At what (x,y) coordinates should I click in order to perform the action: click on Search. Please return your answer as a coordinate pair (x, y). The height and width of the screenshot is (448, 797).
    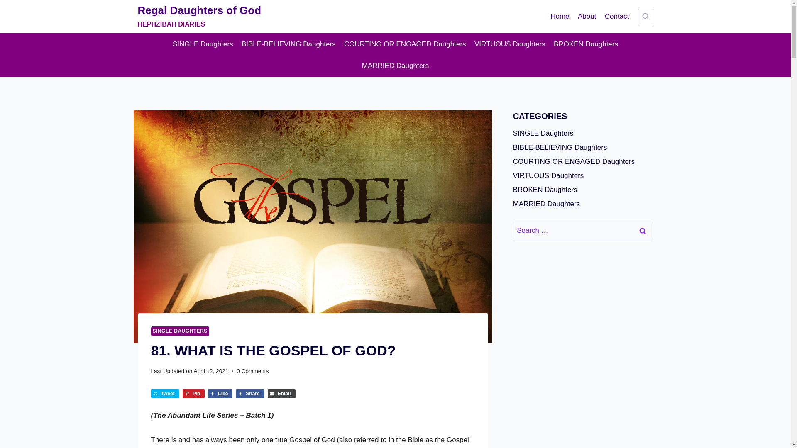
    Looking at the image, I should click on (643, 231).